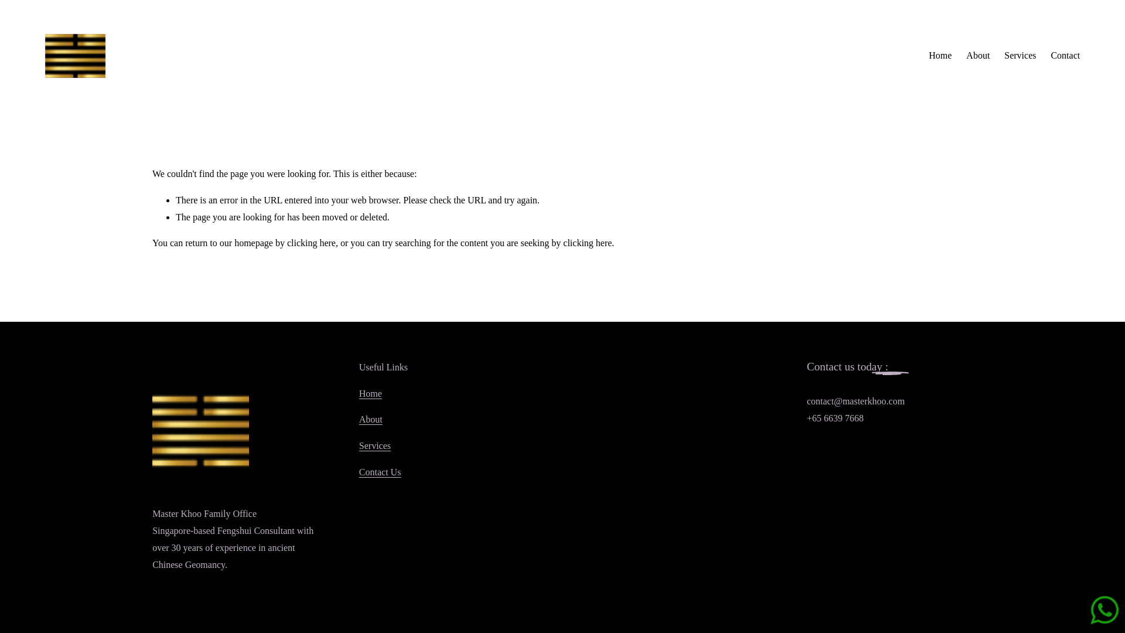  What do you see at coordinates (380, 472) in the screenshot?
I see `Contact Us` at bounding box center [380, 472].